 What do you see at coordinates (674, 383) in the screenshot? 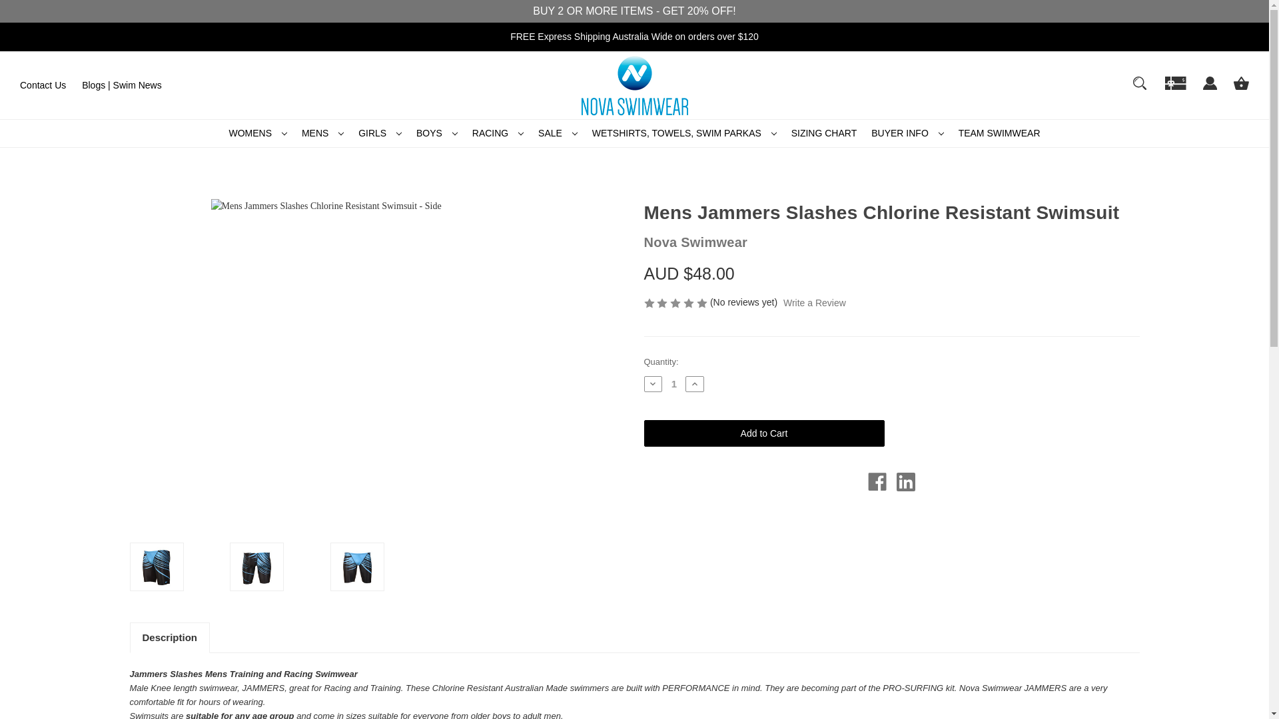
I see `1` at bounding box center [674, 383].